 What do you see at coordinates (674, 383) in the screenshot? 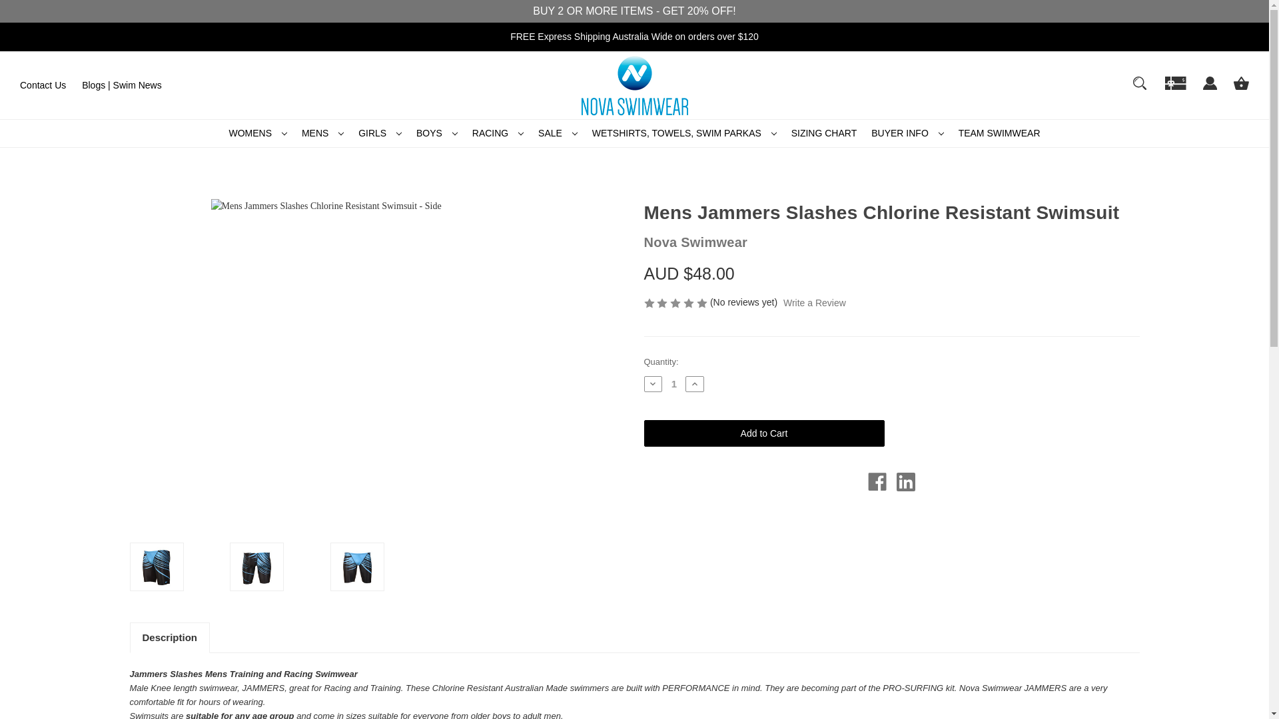
I see `1` at bounding box center [674, 383].